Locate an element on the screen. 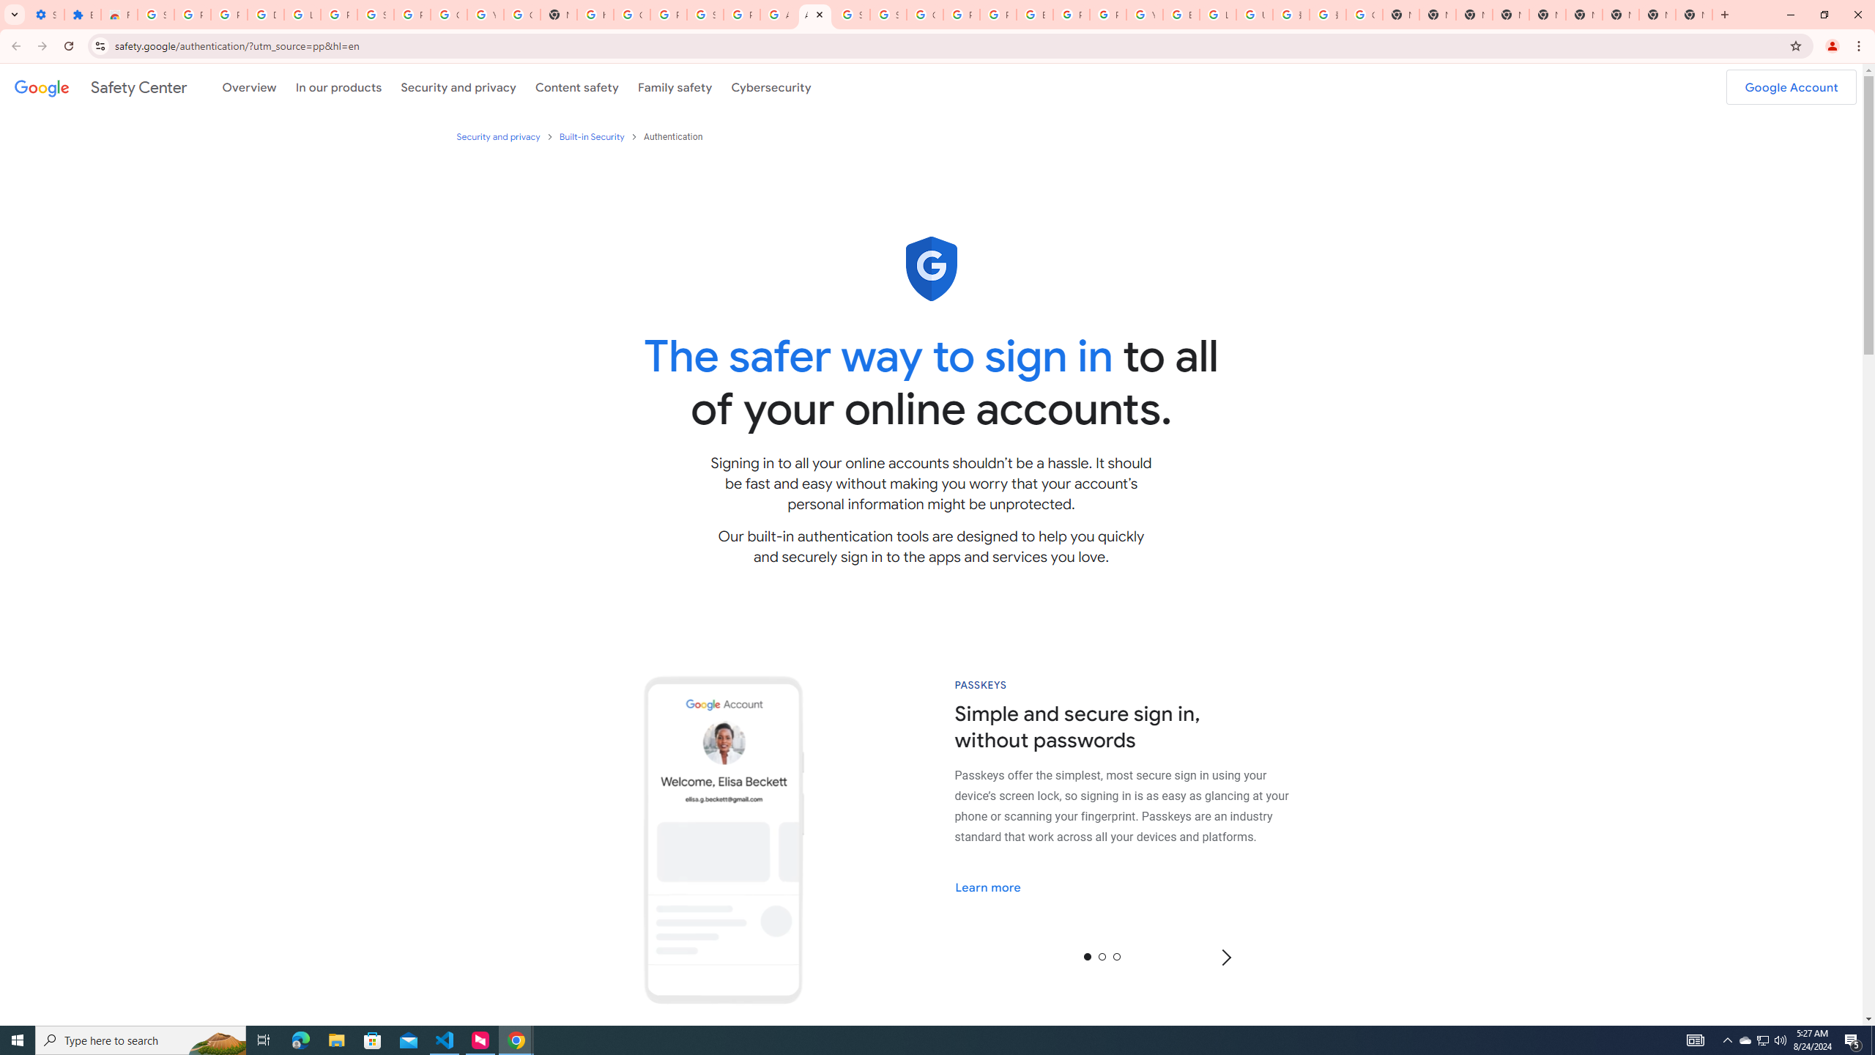  Built-in Security  is located at coordinates (592, 136).